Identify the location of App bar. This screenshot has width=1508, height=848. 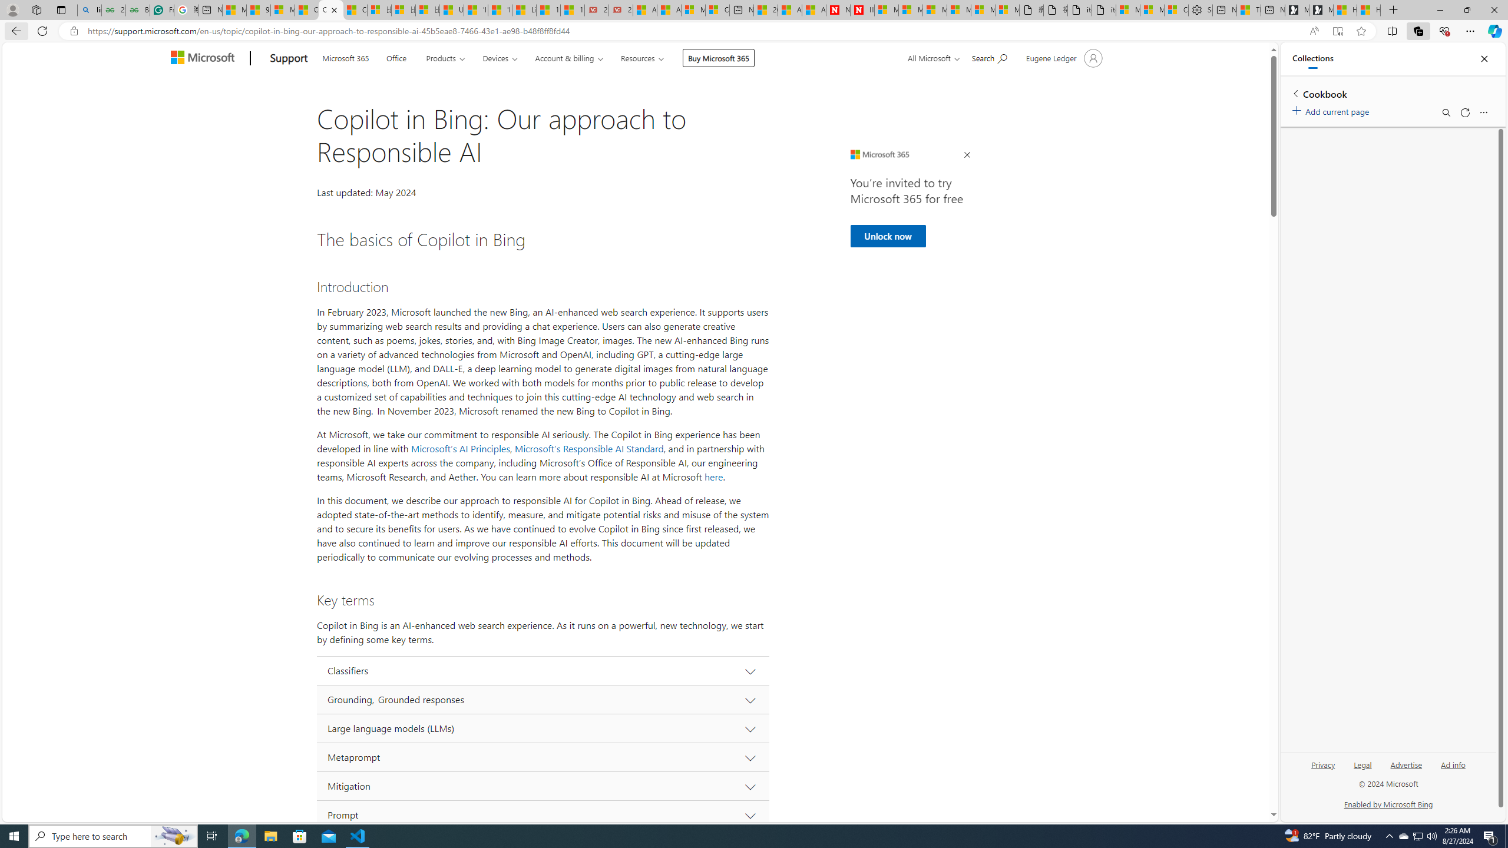
(754, 31).